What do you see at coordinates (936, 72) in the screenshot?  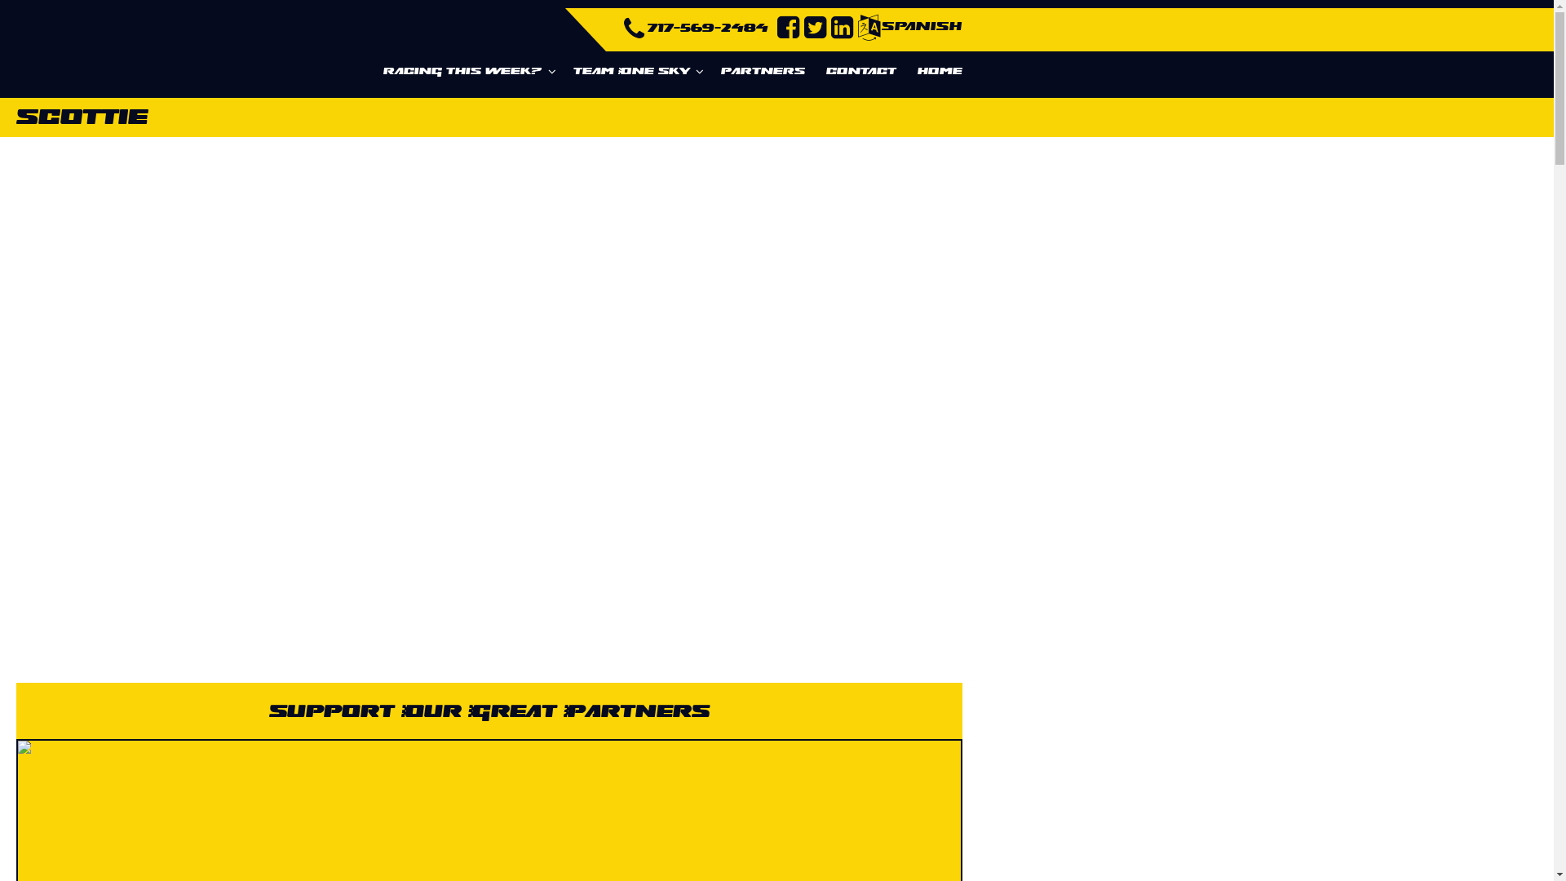 I see `Home` at bounding box center [936, 72].